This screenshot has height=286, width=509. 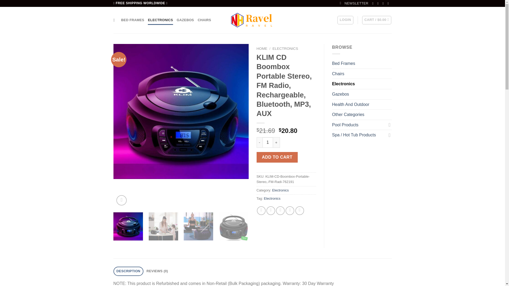 What do you see at coordinates (160, 20) in the screenshot?
I see `ELECTRONICS` at bounding box center [160, 20].